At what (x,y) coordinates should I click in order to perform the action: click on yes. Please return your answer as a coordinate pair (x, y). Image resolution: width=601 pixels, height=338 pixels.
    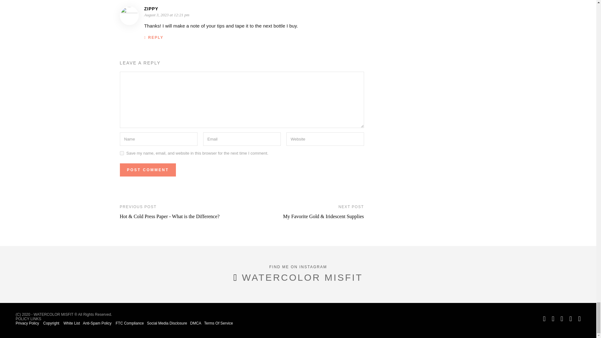
    Looking at the image, I should click on (121, 153).